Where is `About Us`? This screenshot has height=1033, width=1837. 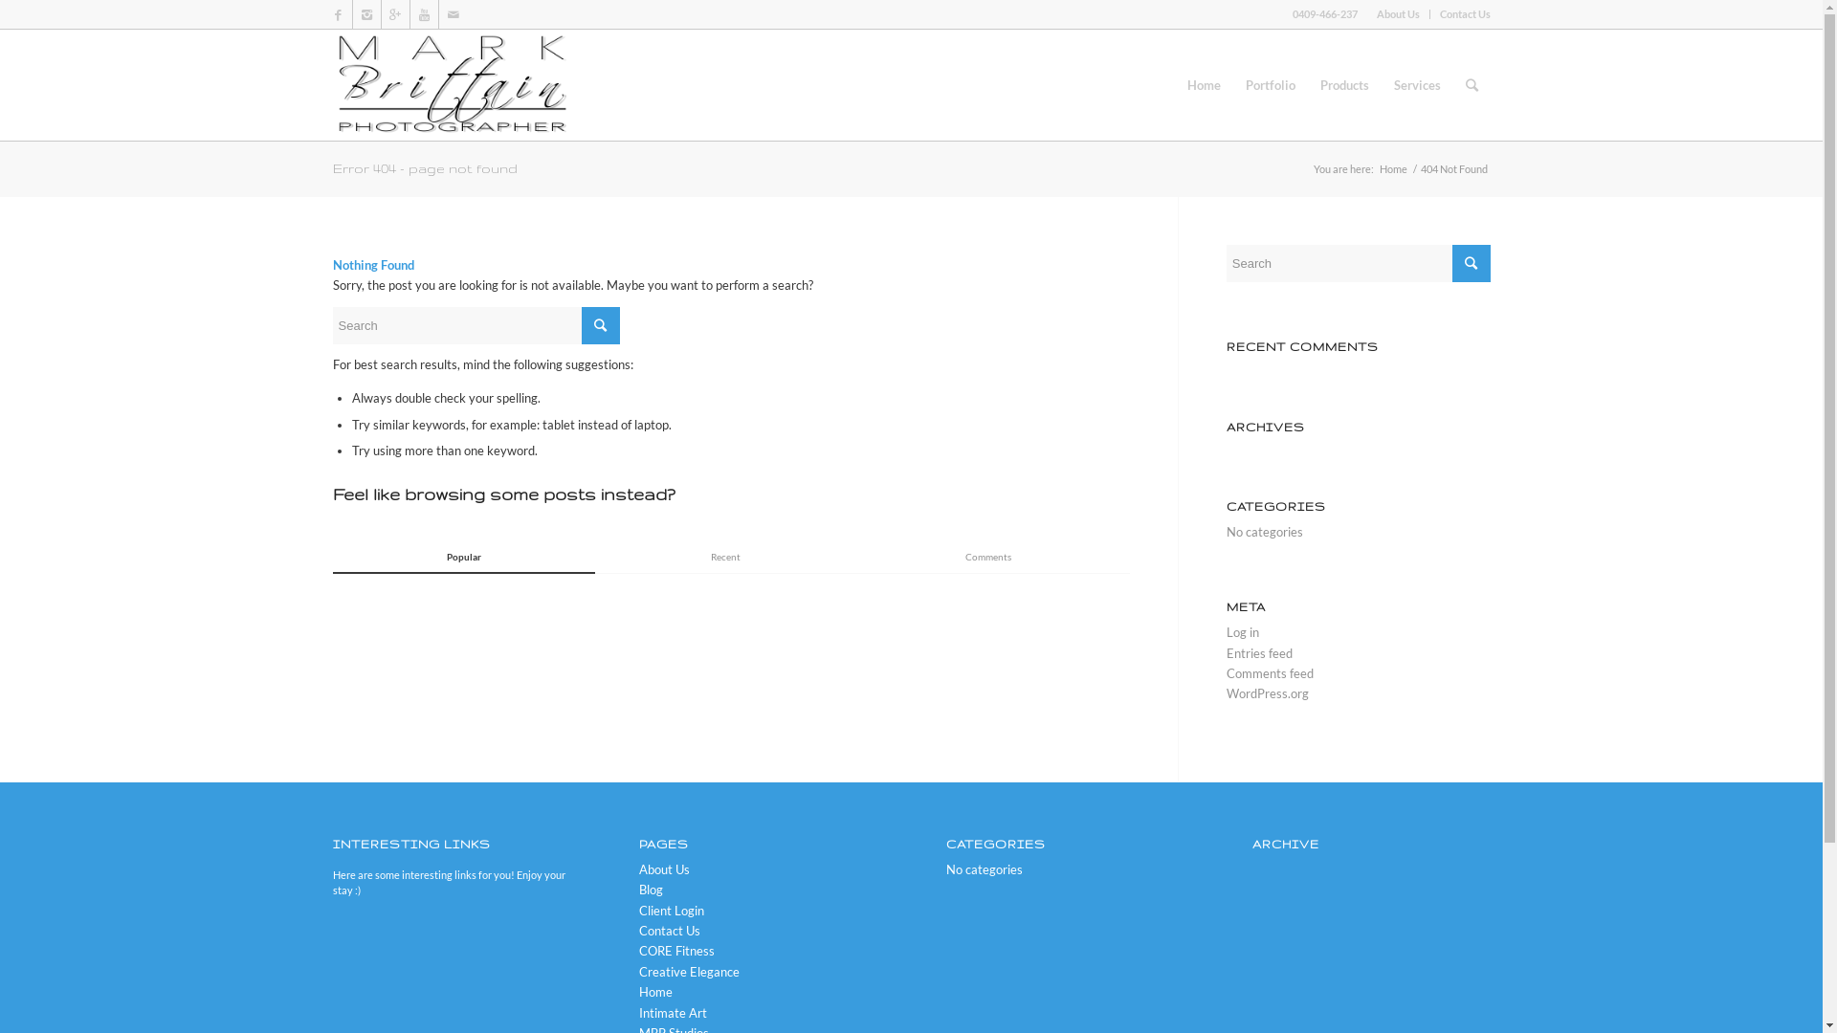
About Us is located at coordinates (1397, 13).